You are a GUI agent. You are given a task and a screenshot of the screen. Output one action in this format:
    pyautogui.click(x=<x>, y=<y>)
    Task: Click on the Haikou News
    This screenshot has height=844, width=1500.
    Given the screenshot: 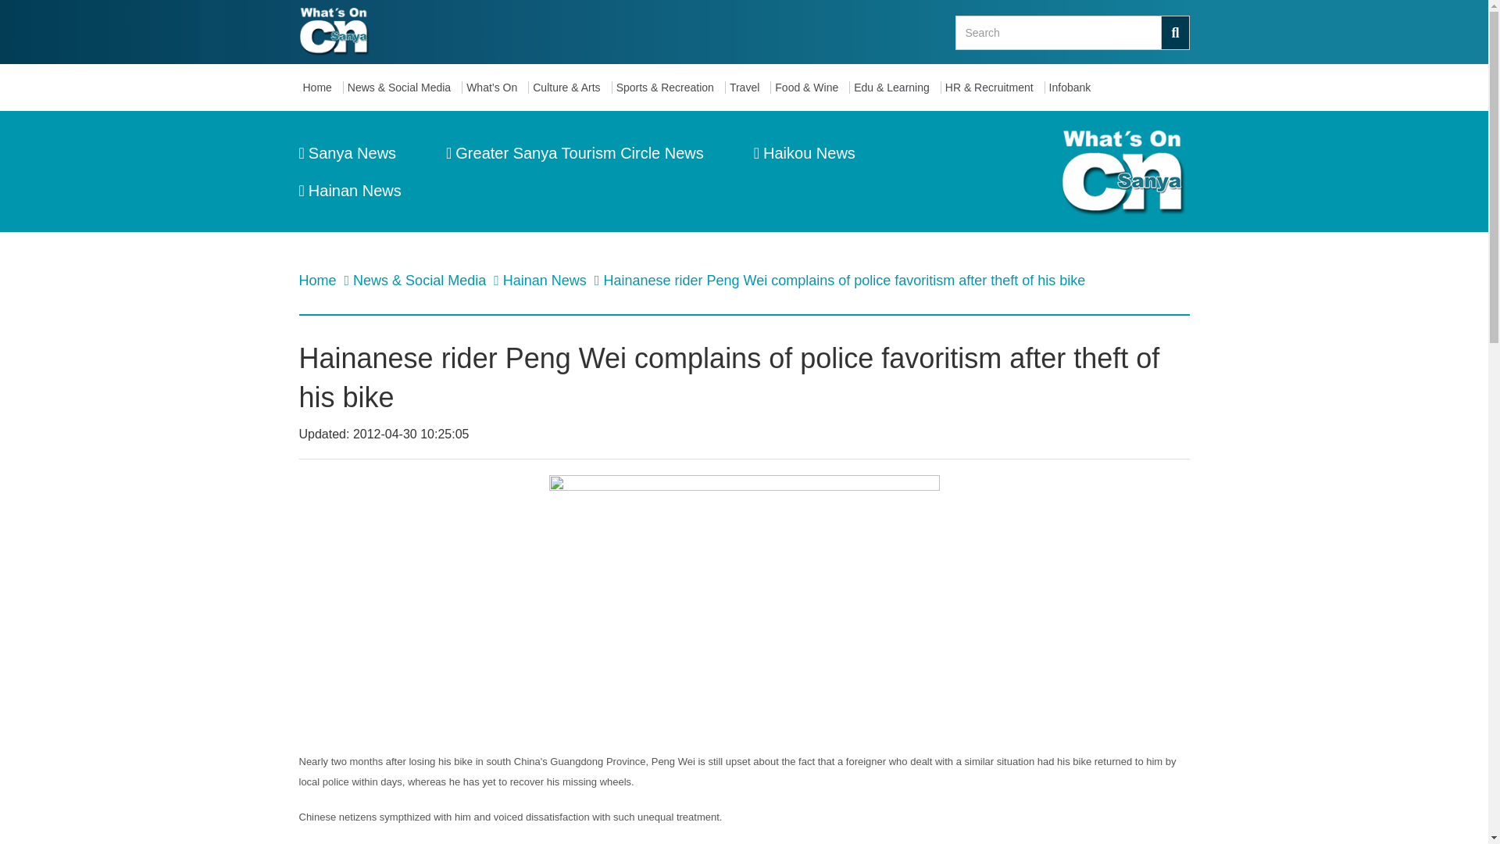 What is the action you would take?
    pyautogui.click(x=805, y=153)
    